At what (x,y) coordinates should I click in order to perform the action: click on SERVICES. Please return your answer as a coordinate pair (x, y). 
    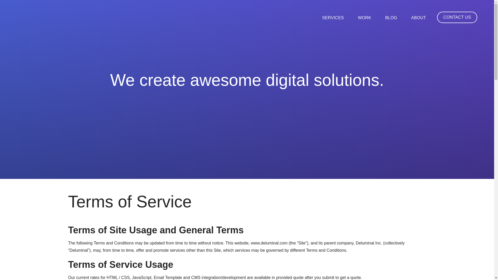
    Looking at the image, I should click on (333, 18).